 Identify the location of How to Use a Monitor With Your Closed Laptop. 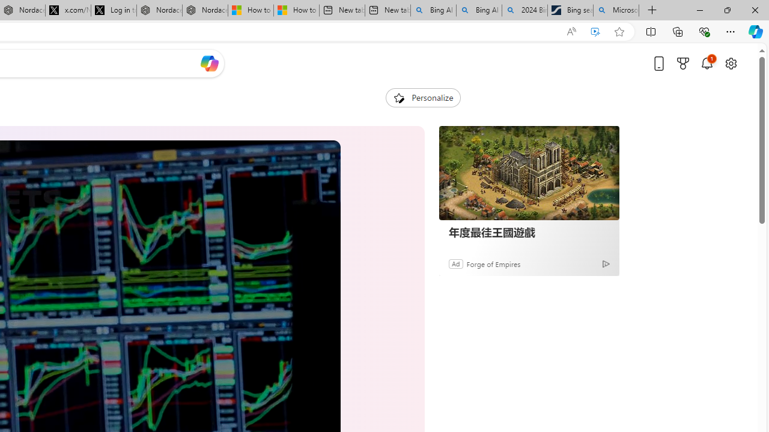
(296, 11).